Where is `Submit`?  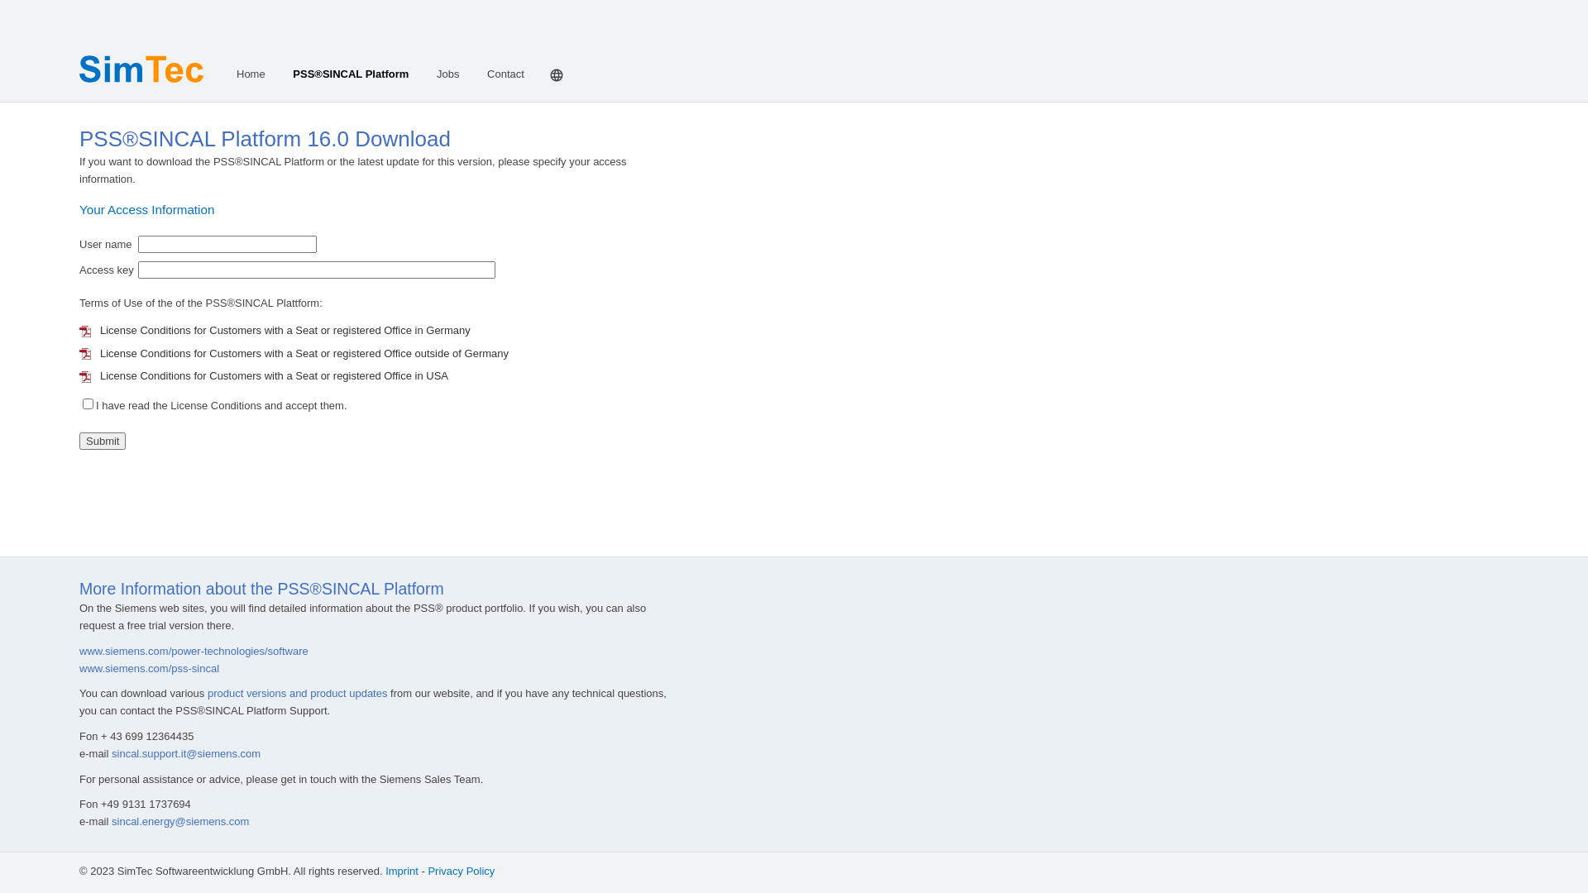 Submit is located at coordinates (103, 442).